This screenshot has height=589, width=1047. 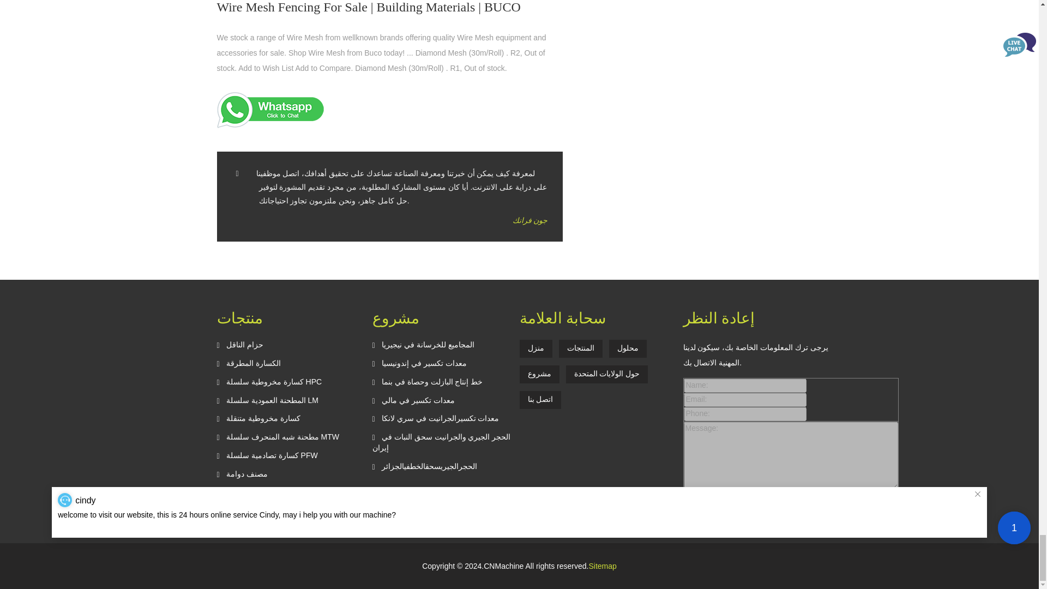 What do you see at coordinates (745, 386) in the screenshot?
I see `Name:` at bounding box center [745, 386].